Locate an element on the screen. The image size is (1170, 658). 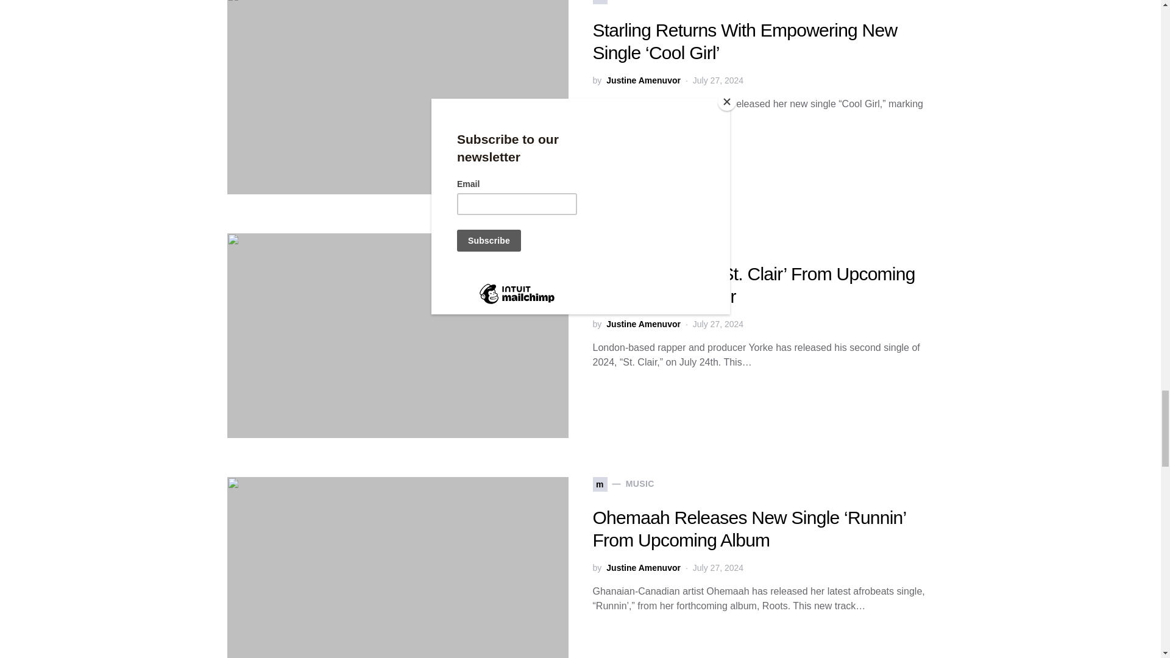
View all posts by Justine Amenuvor is located at coordinates (643, 568).